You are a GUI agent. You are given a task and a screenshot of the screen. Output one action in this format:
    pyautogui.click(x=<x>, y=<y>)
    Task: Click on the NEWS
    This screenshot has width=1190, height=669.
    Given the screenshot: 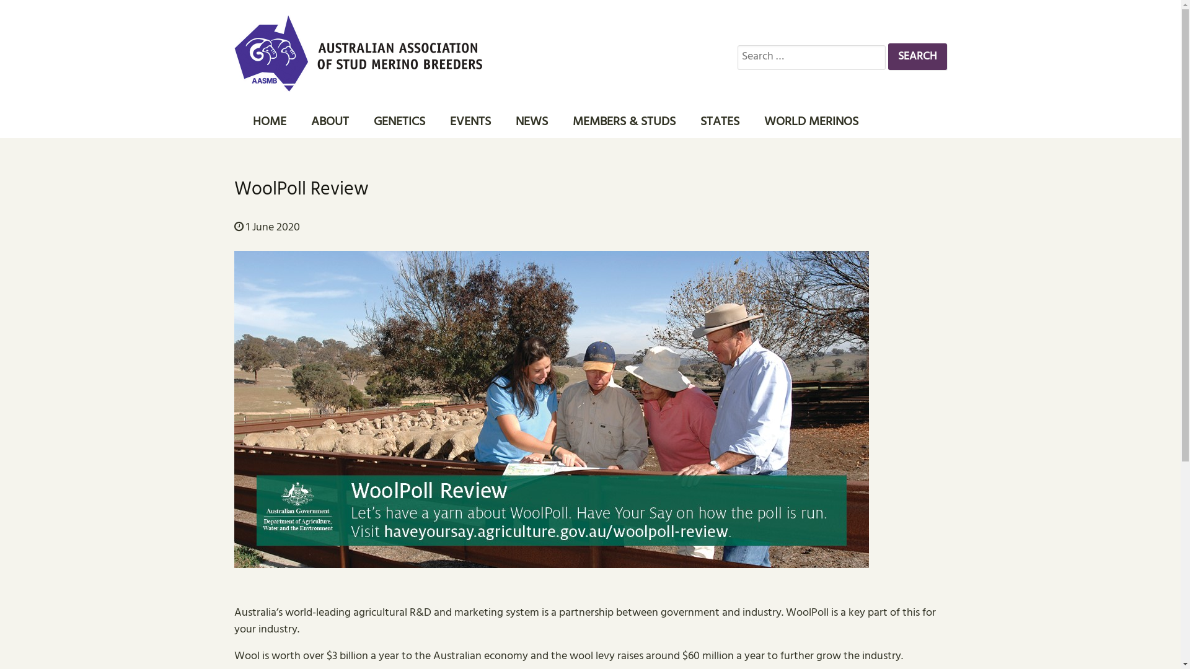 What is the action you would take?
    pyautogui.click(x=532, y=121)
    